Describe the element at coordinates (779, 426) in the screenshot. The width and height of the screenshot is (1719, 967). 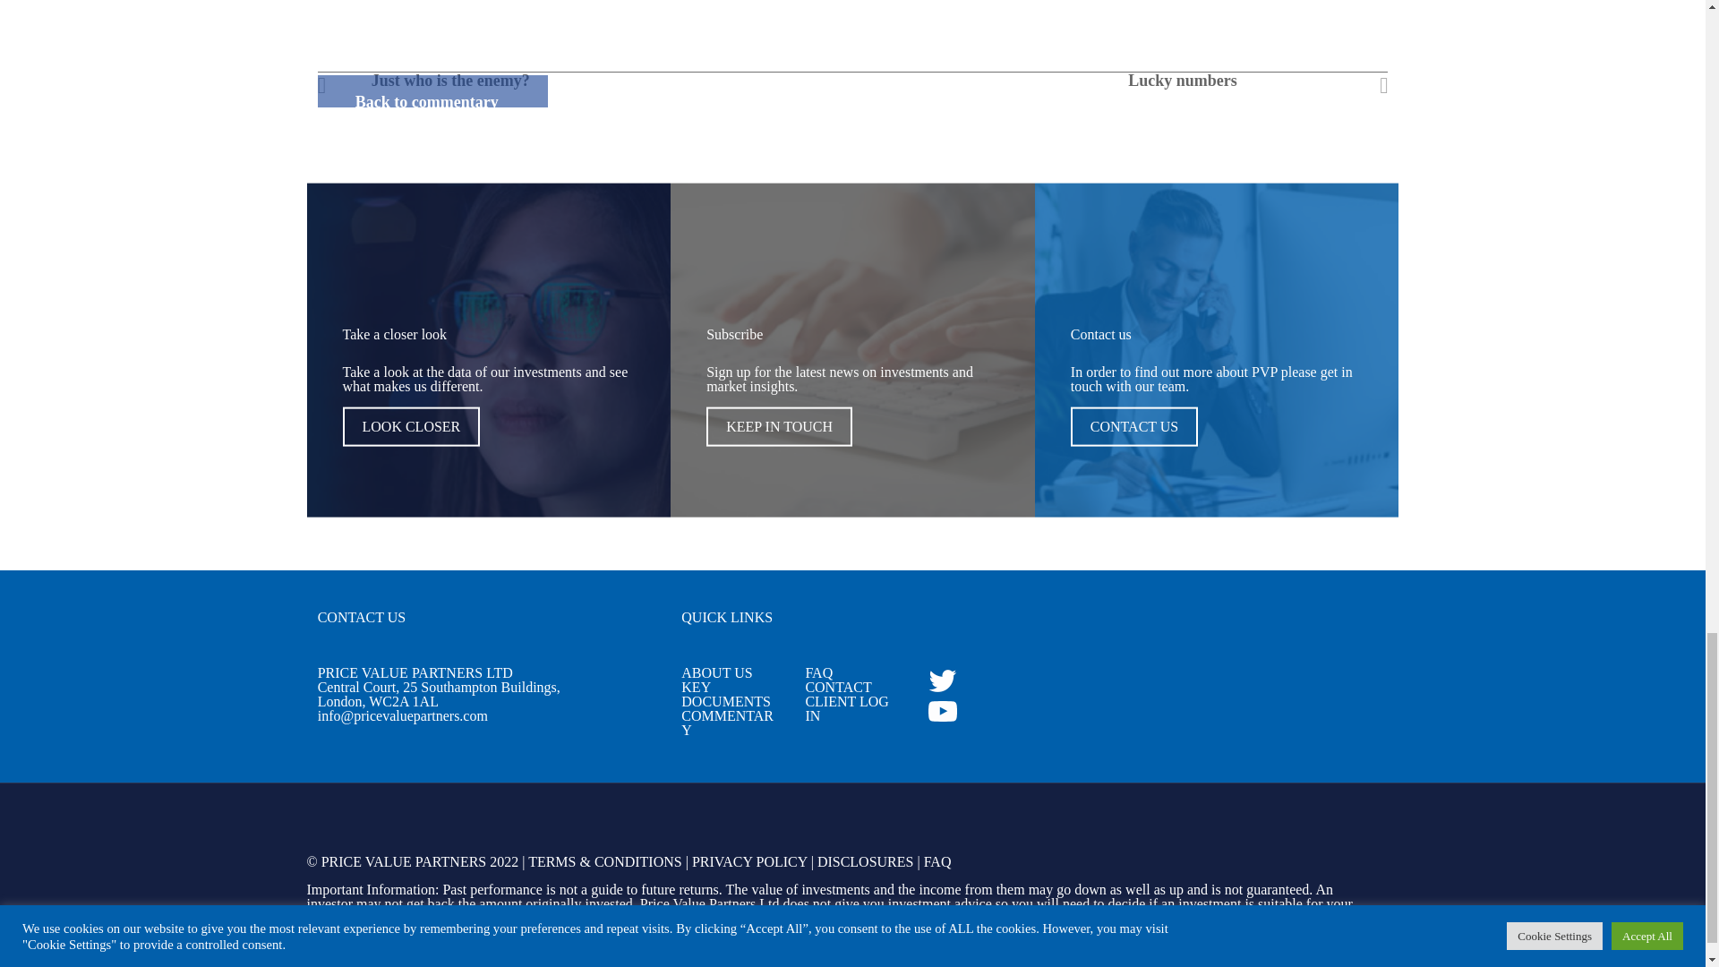
I see `KEEP IN TOUCH` at that location.